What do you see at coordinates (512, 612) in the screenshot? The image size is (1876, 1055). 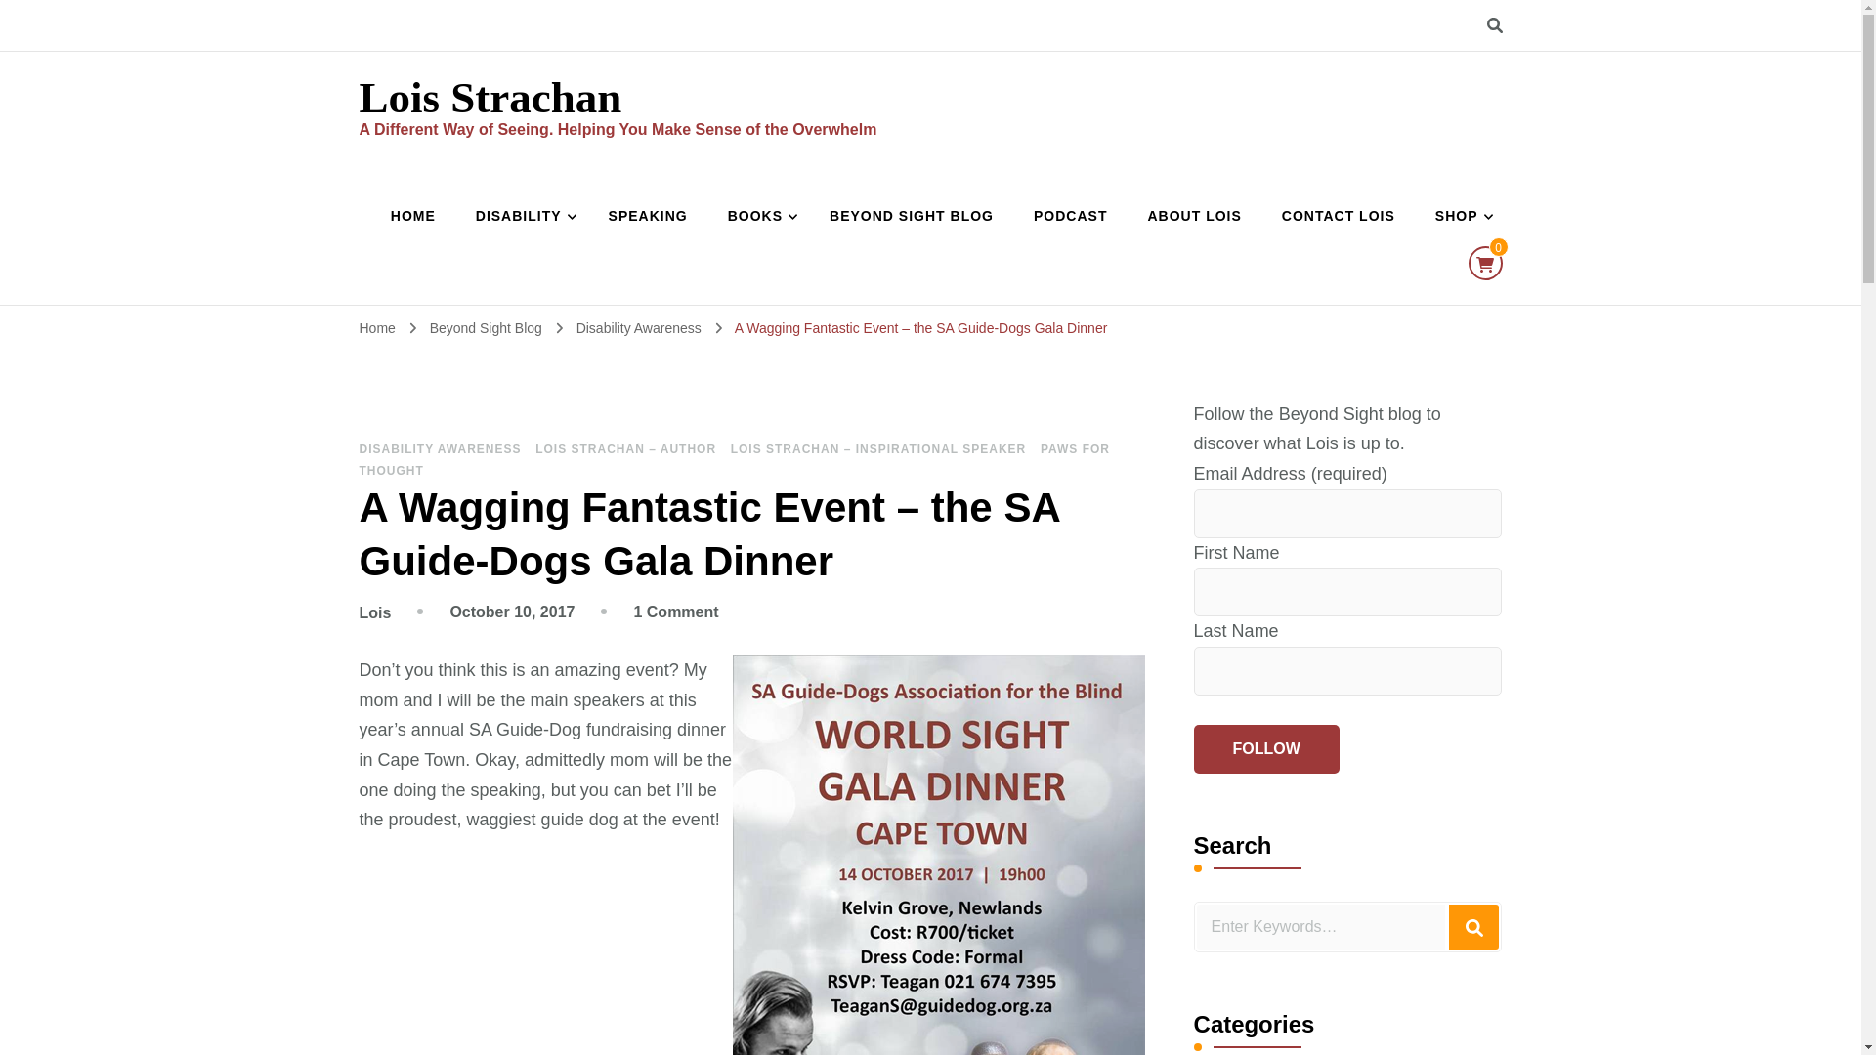 I see `October 10, 2017` at bounding box center [512, 612].